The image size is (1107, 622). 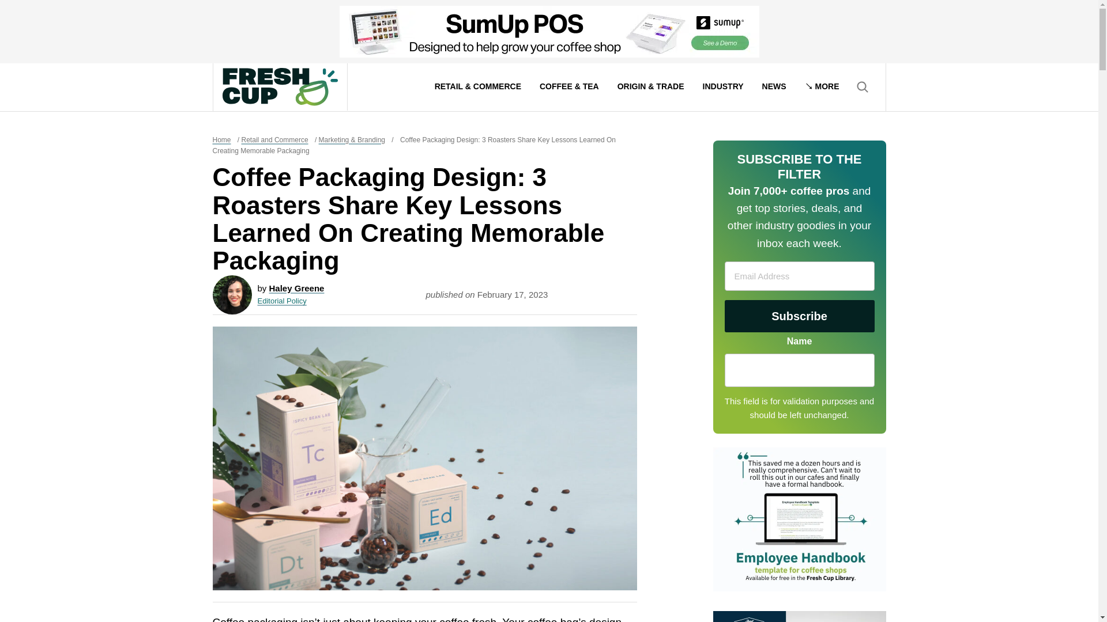 I want to click on Subscribe, so click(x=799, y=316).